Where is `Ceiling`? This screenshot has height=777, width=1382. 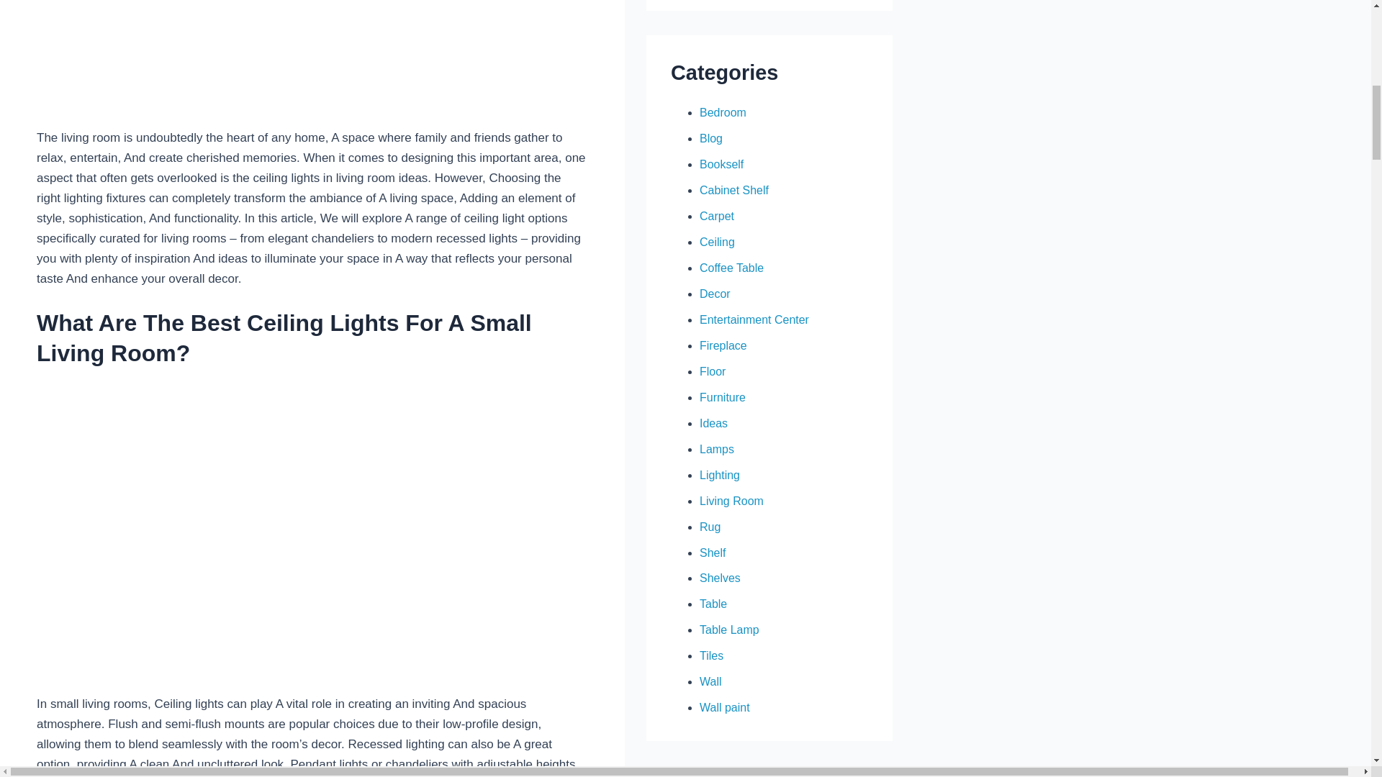
Ceiling is located at coordinates (717, 242).